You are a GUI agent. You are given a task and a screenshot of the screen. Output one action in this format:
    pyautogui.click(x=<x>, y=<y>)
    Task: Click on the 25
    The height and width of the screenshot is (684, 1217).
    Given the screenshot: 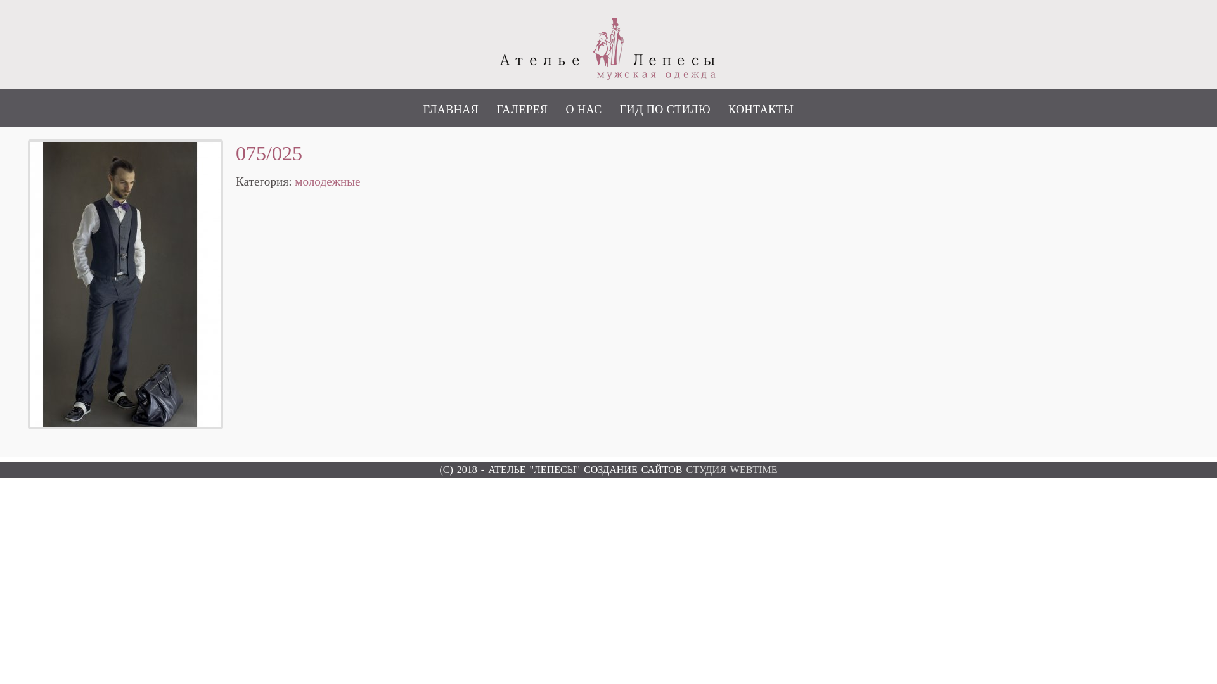 What is the action you would take?
    pyautogui.click(x=126, y=284)
    